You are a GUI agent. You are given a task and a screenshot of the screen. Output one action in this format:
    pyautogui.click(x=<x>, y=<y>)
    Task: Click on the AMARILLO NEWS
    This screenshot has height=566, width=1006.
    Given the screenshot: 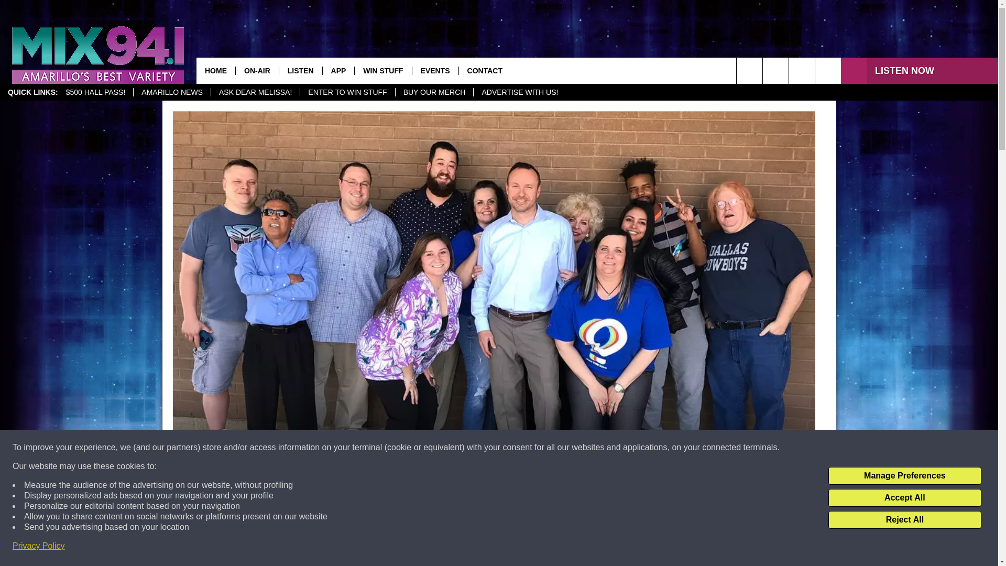 What is the action you would take?
    pyautogui.click(x=171, y=92)
    